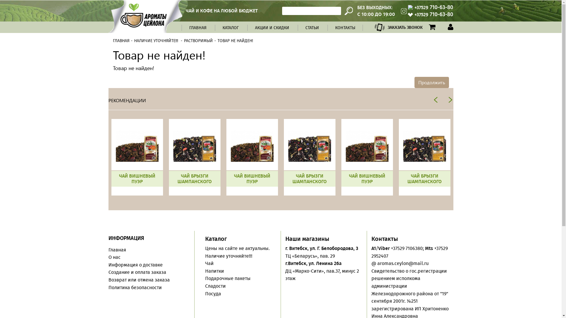 This screenshot has width=566, height=318. Describe the element at coordinates (403, 263) in the screenshot. I see `aromas.ceylon@mail.ru` at that location.